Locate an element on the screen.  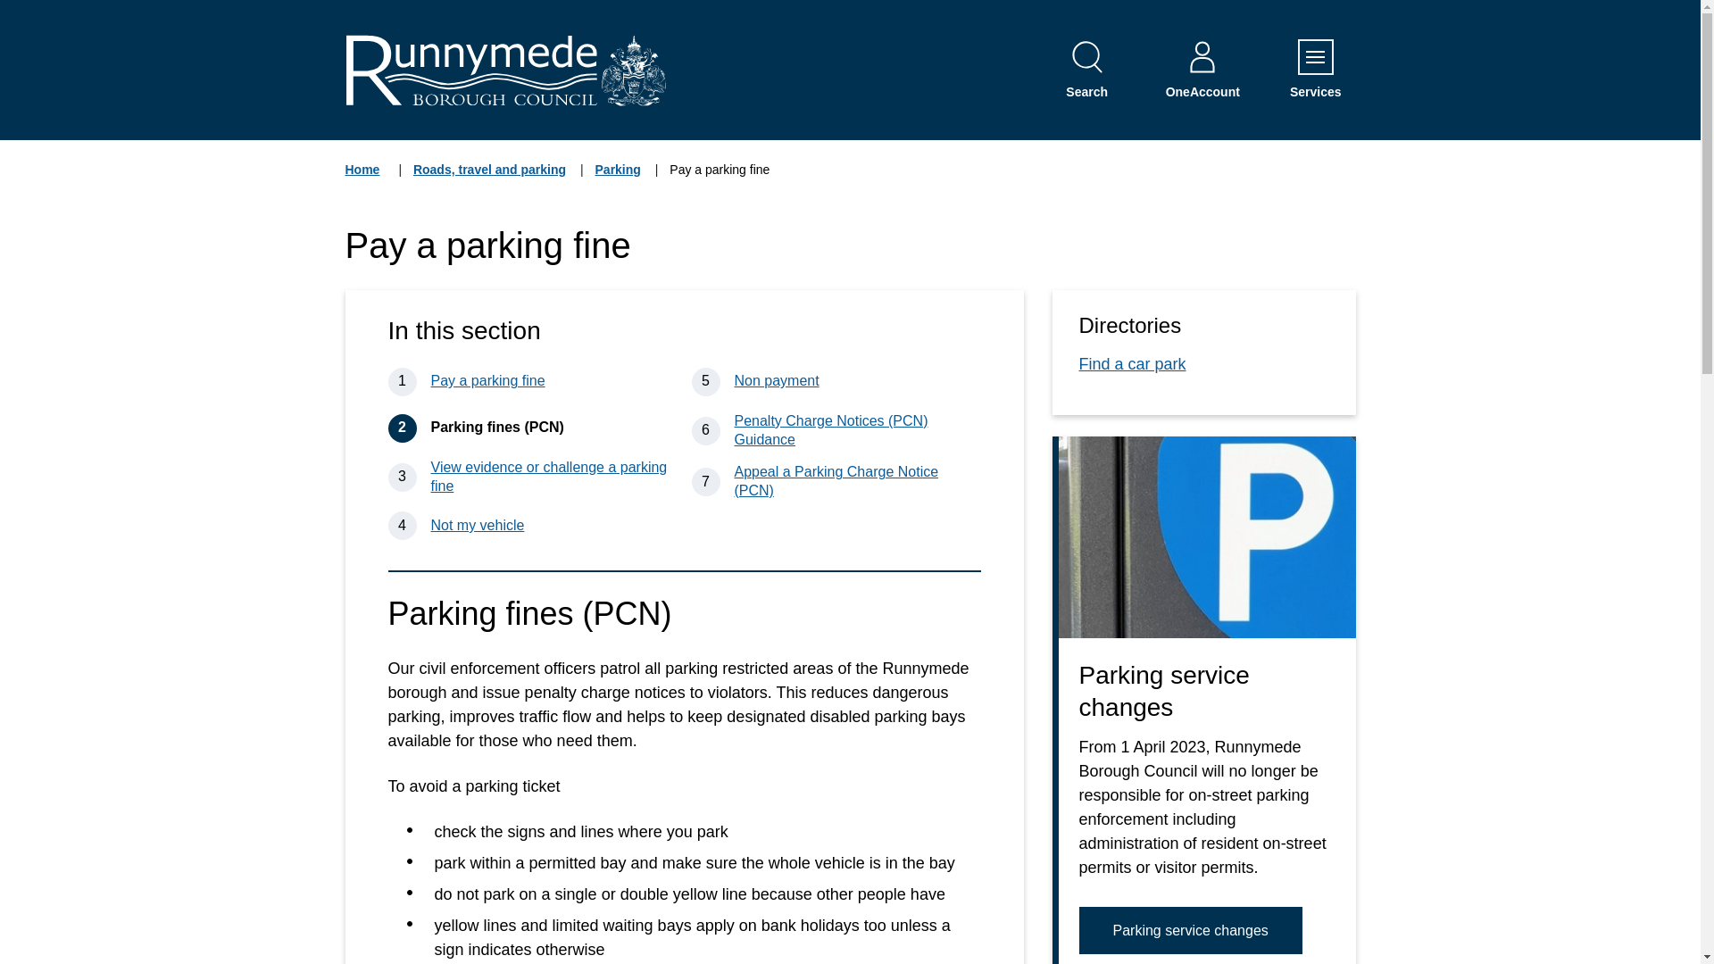
Parking service changes is located at coordinates (489, 180).